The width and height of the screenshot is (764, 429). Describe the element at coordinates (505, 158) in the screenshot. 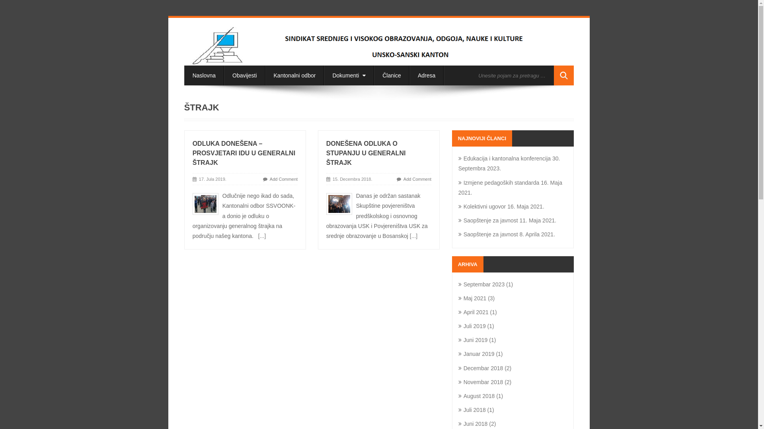

I see `Edukacija i kantonalna konferencija` at that location.